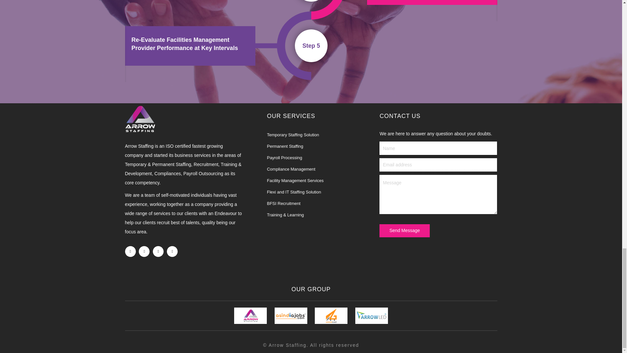  I want to click on Facility Management Services, so click(295, 180).